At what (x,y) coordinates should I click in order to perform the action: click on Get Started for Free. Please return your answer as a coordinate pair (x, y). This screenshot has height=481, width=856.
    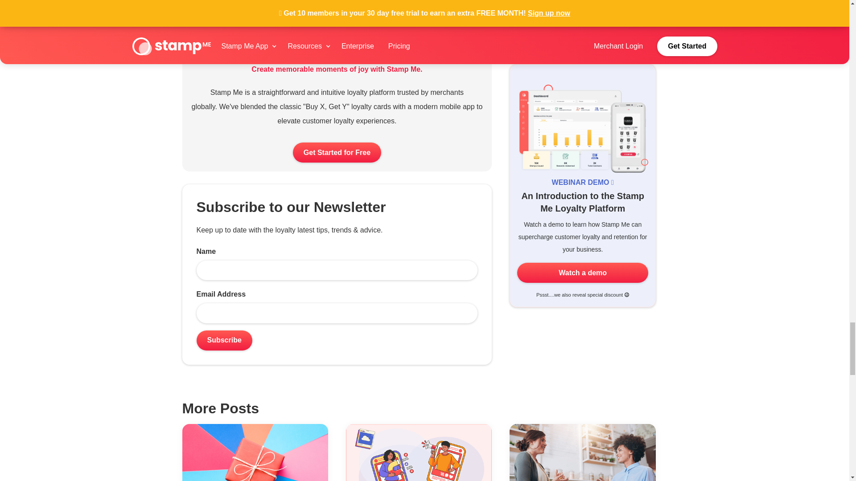
    Looking at the image, I should click on (337, 152).